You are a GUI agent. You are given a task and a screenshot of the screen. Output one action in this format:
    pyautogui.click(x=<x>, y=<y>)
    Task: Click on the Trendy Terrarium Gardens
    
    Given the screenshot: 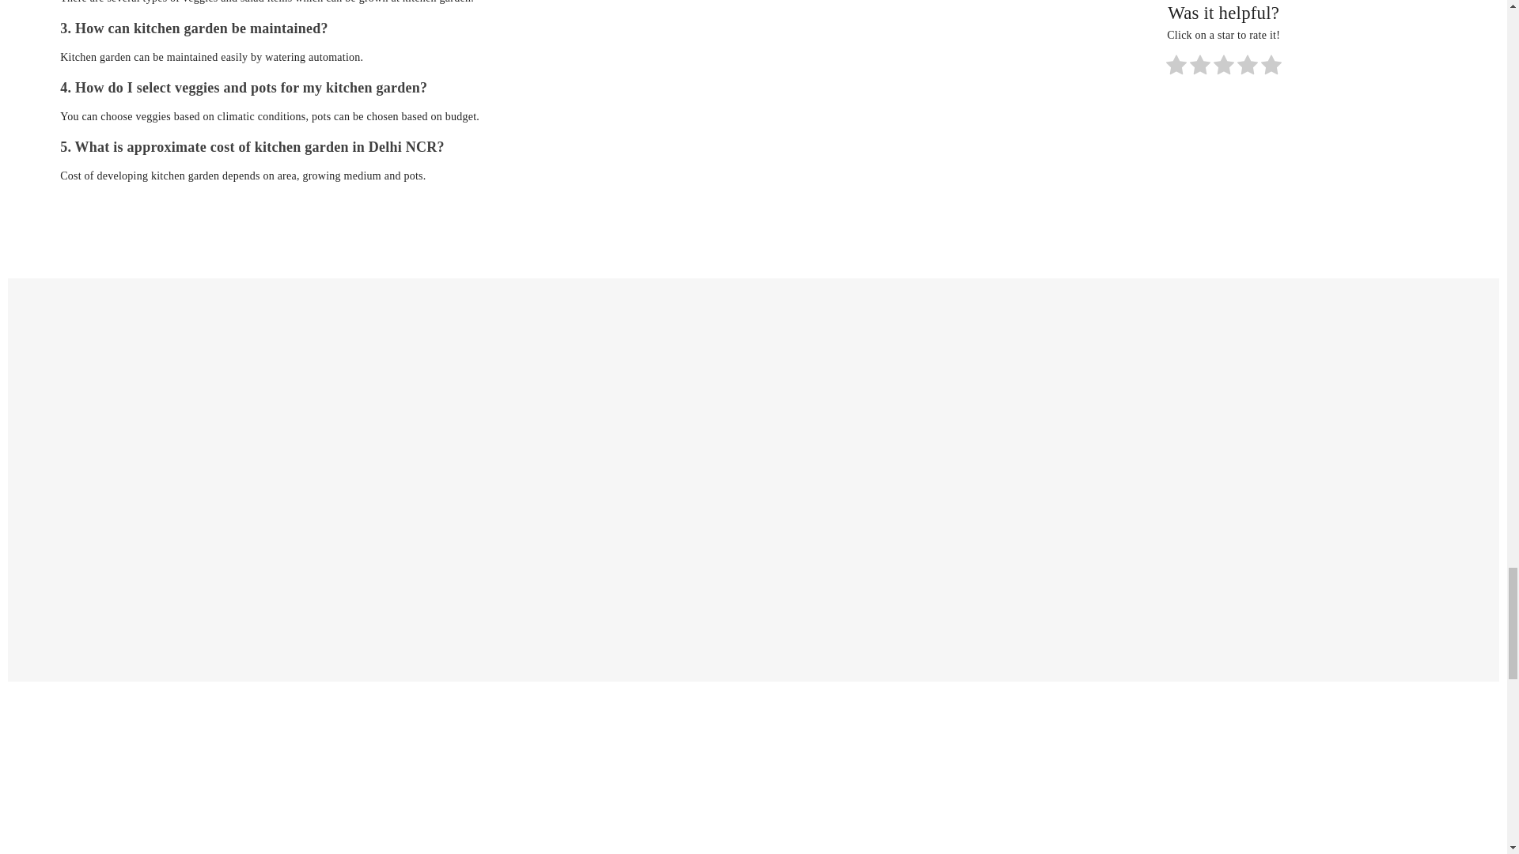 What is the action you would take?
    pyautogui.click(x=566, y=479)
    